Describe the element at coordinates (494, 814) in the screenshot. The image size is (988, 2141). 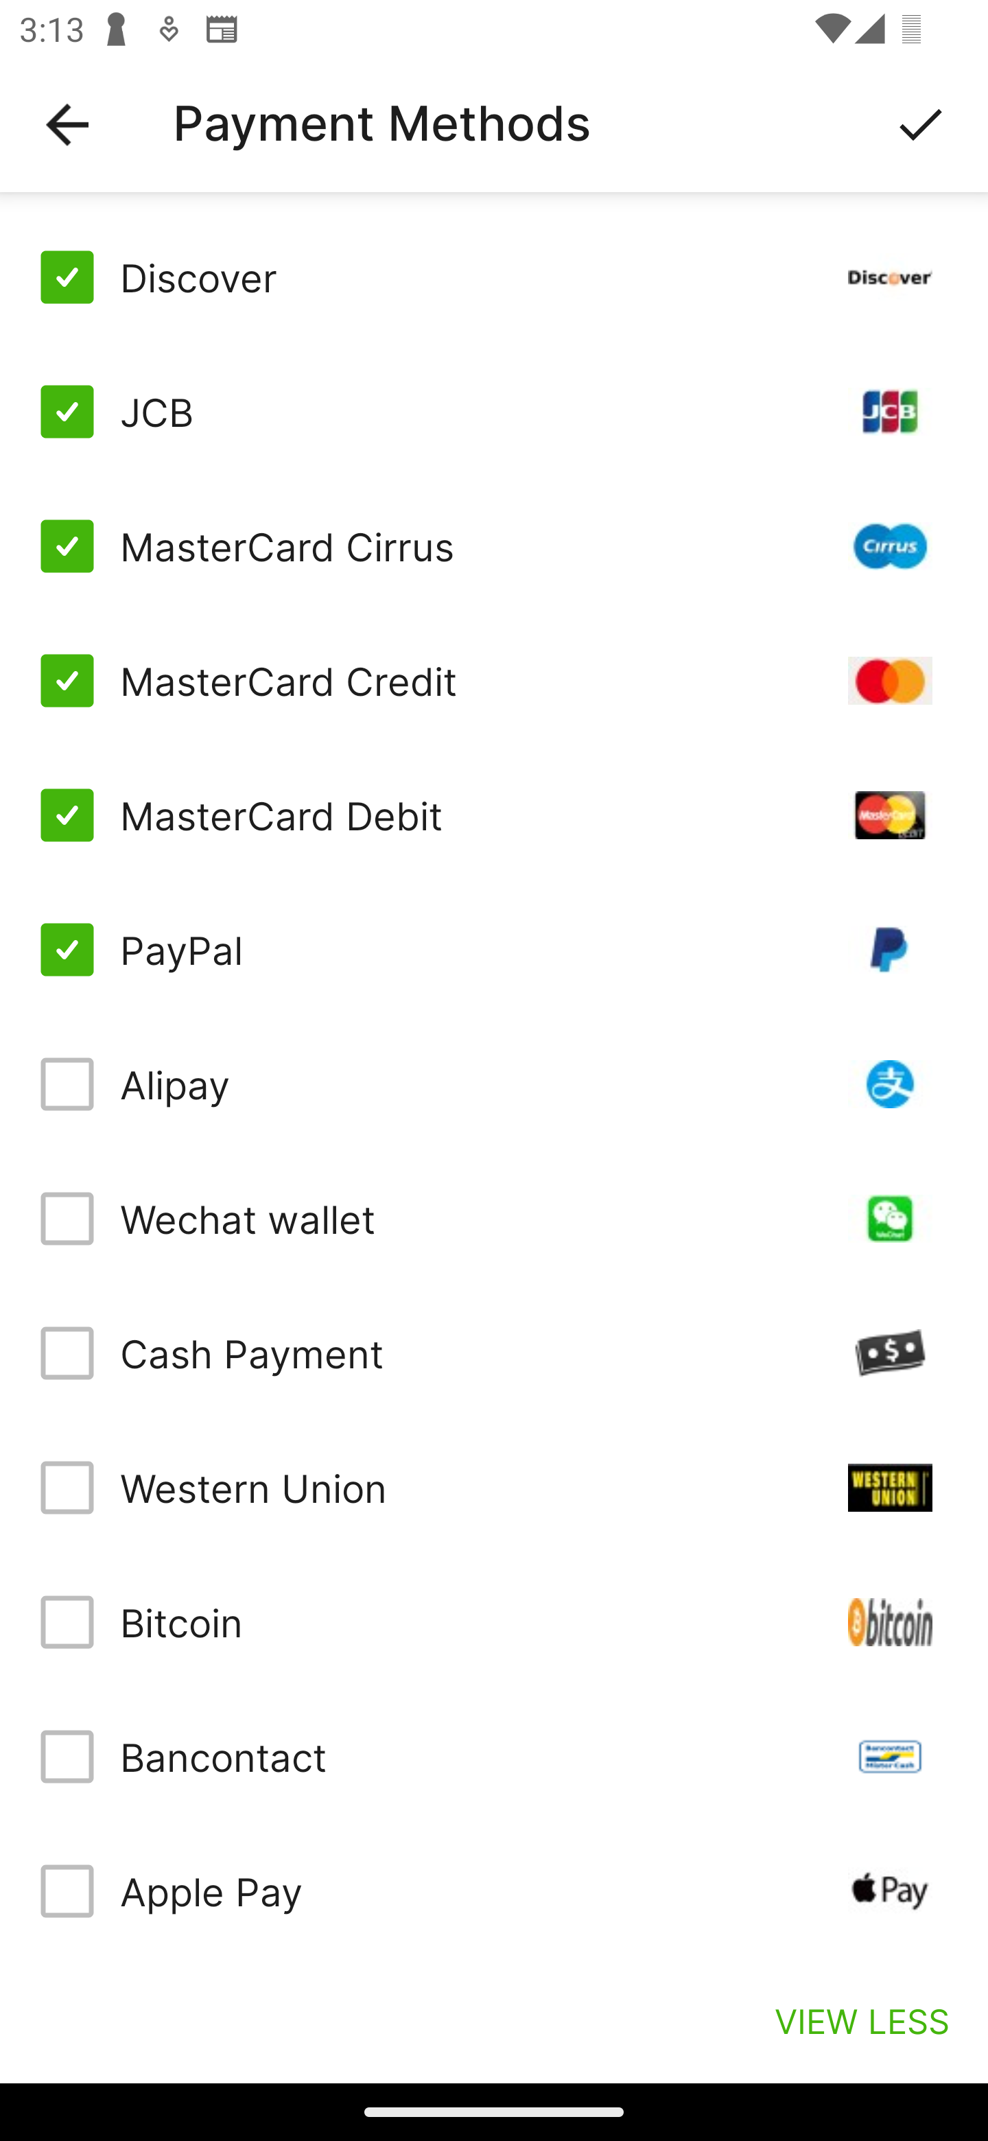
I see `MasterCard Debit` at that location.